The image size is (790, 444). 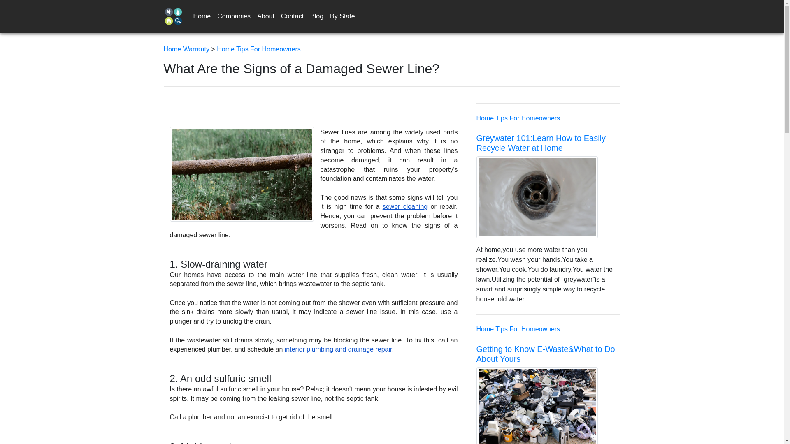 I want to click on Blog, so click(x=317, y=16).